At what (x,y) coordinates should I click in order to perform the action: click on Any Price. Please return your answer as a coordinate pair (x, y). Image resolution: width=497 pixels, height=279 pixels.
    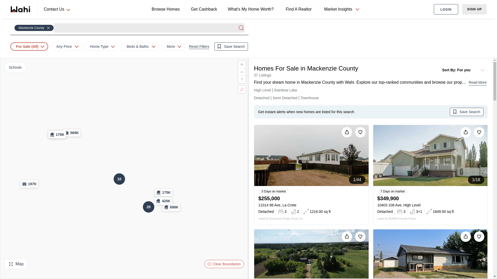
    Looking at the image, I should click on (66, 47).